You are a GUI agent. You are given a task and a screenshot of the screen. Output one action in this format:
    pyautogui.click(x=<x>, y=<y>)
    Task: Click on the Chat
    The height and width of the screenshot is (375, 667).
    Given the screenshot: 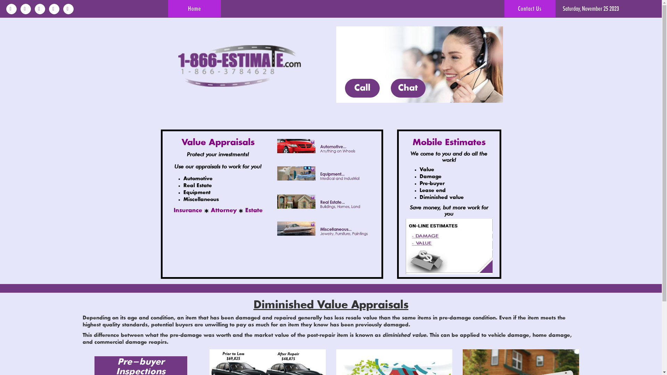 What is the action you would take?
    pyautogui.click(x=408, y=88)
    